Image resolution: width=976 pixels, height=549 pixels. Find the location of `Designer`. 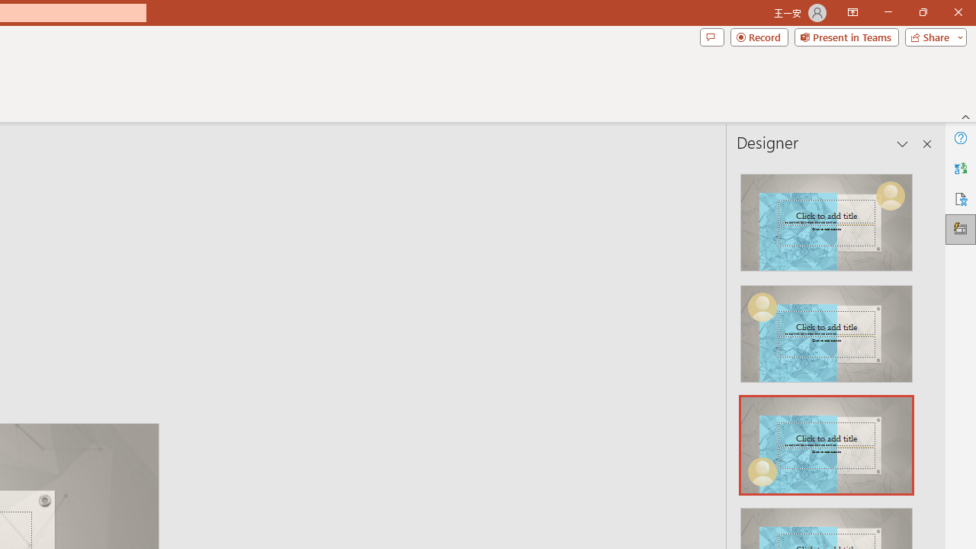

Designer is located at coordinates (961, 229).